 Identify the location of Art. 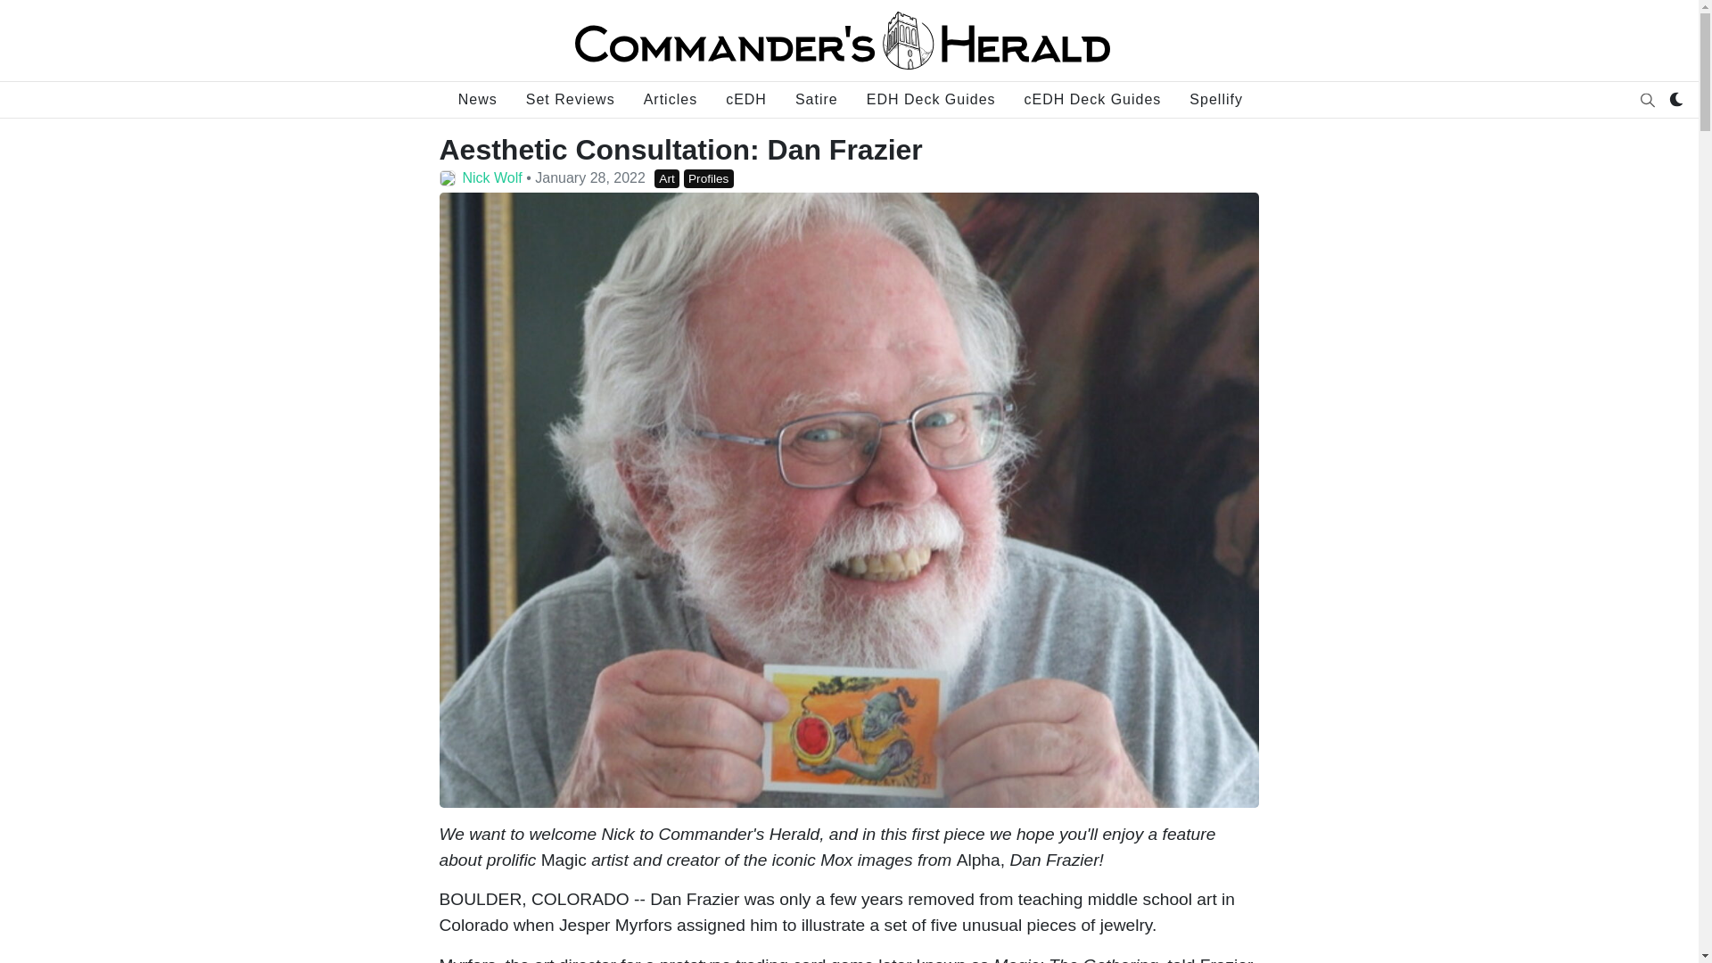
(667, 178).